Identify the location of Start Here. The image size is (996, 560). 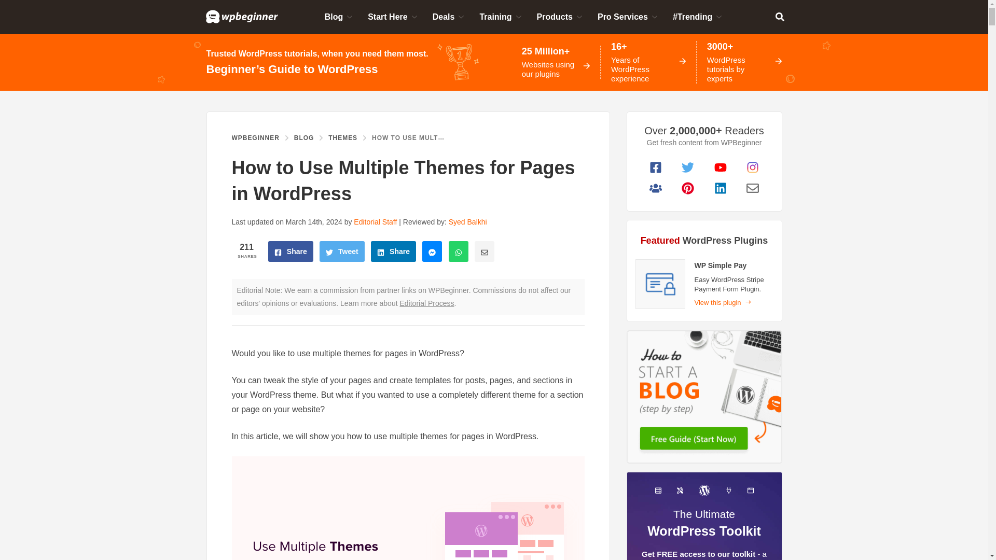
(392, 17).